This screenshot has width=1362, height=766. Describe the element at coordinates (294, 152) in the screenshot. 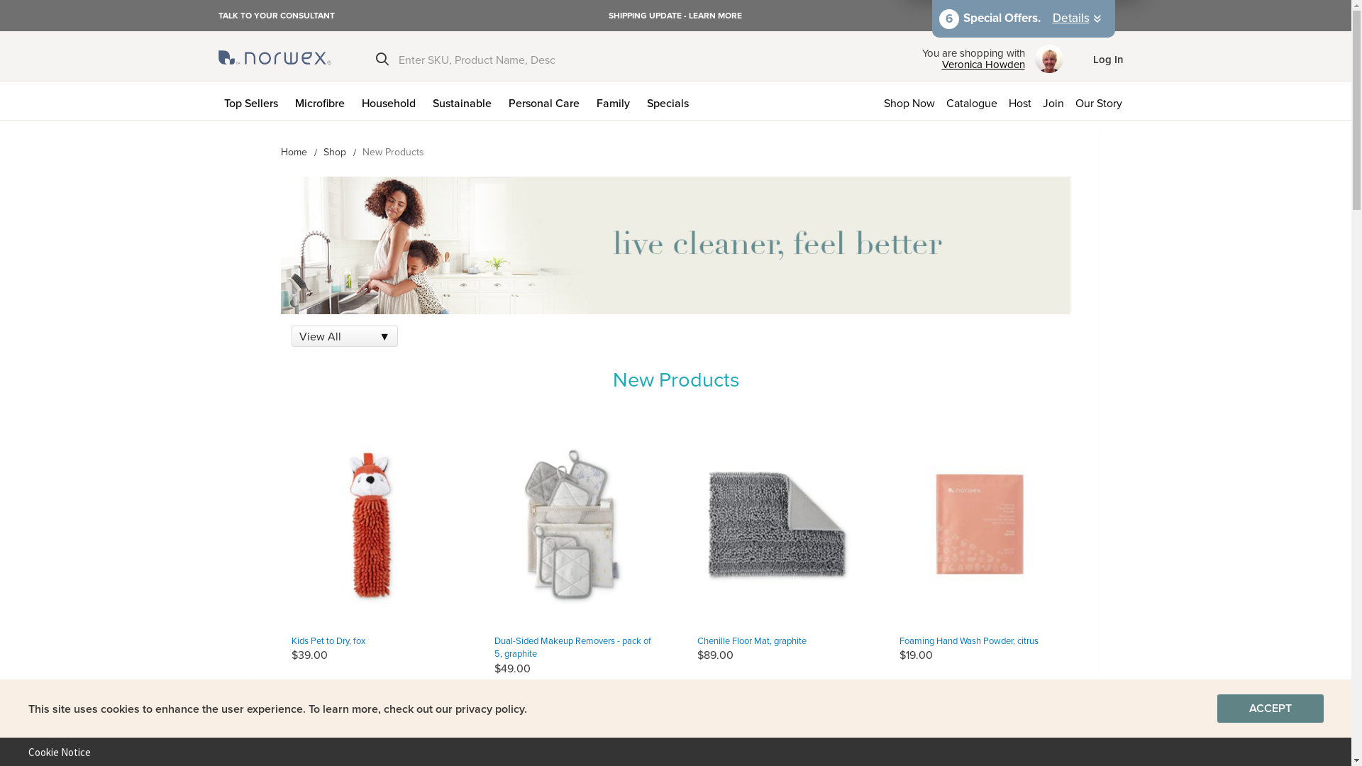

I see `Home` at that location.